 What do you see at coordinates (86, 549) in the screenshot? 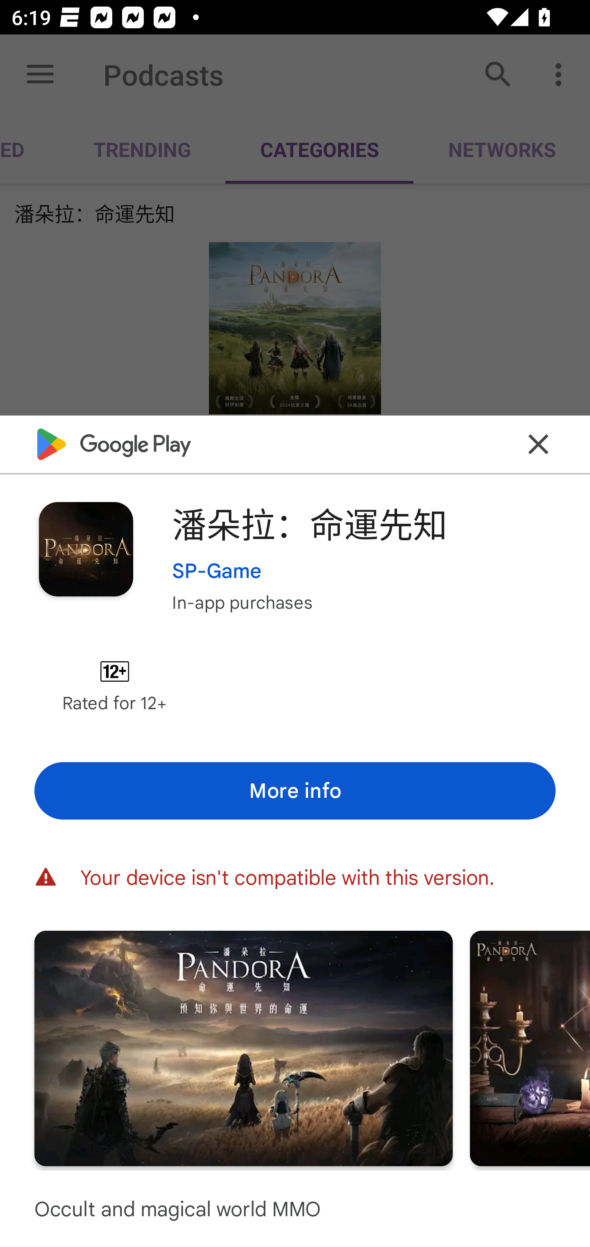
I see `Image of app or game icon for 潘朵拉：命運先知` at bounding box center [86, 549].